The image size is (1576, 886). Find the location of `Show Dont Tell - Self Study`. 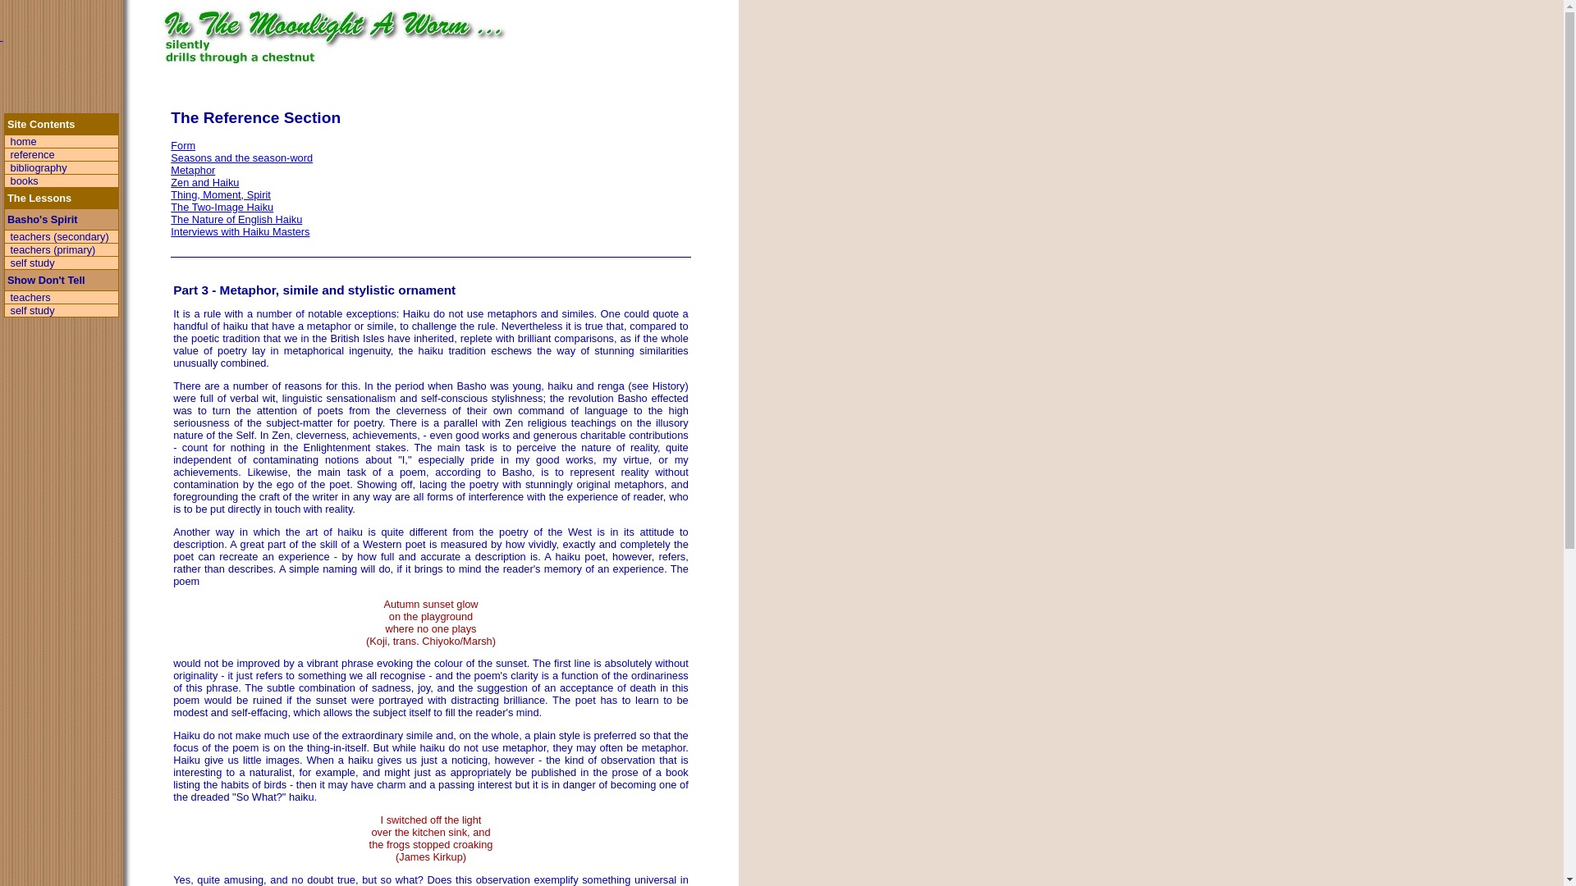

Show Dont Tell - Self Study is located at coordinates (32, 310).